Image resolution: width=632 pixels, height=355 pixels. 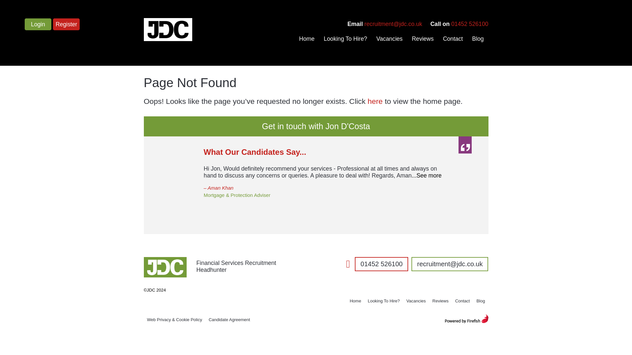 What do you see at coordinates (66, 24) in the screenshot?
I see `Register` at bounding box center [66, 24].